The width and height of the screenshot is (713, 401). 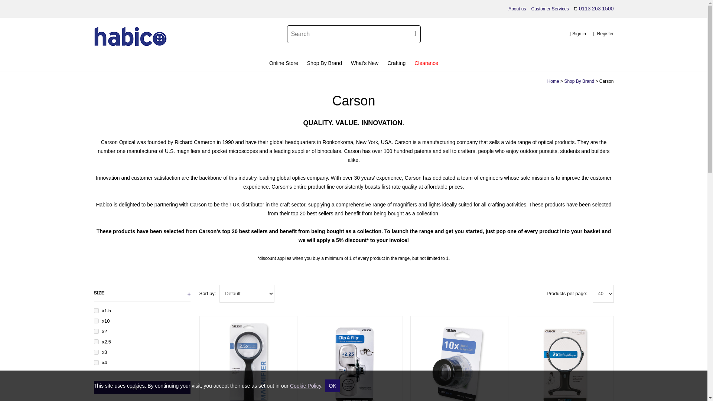 What do you see at coordinates (96, 331) in the screenshot?
I see `x2` at bounding box center [96, 331].